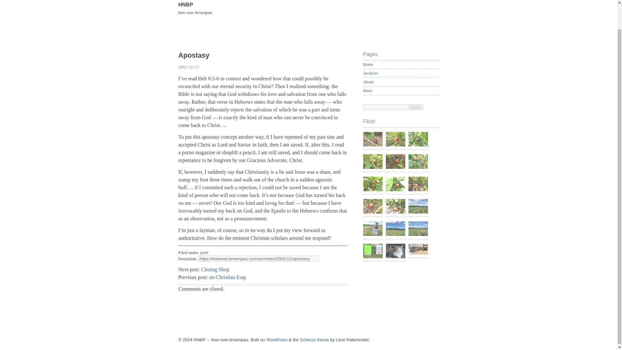 The image size is (622, 350). I want to click on Strawberry Picking, so click(418, 162).